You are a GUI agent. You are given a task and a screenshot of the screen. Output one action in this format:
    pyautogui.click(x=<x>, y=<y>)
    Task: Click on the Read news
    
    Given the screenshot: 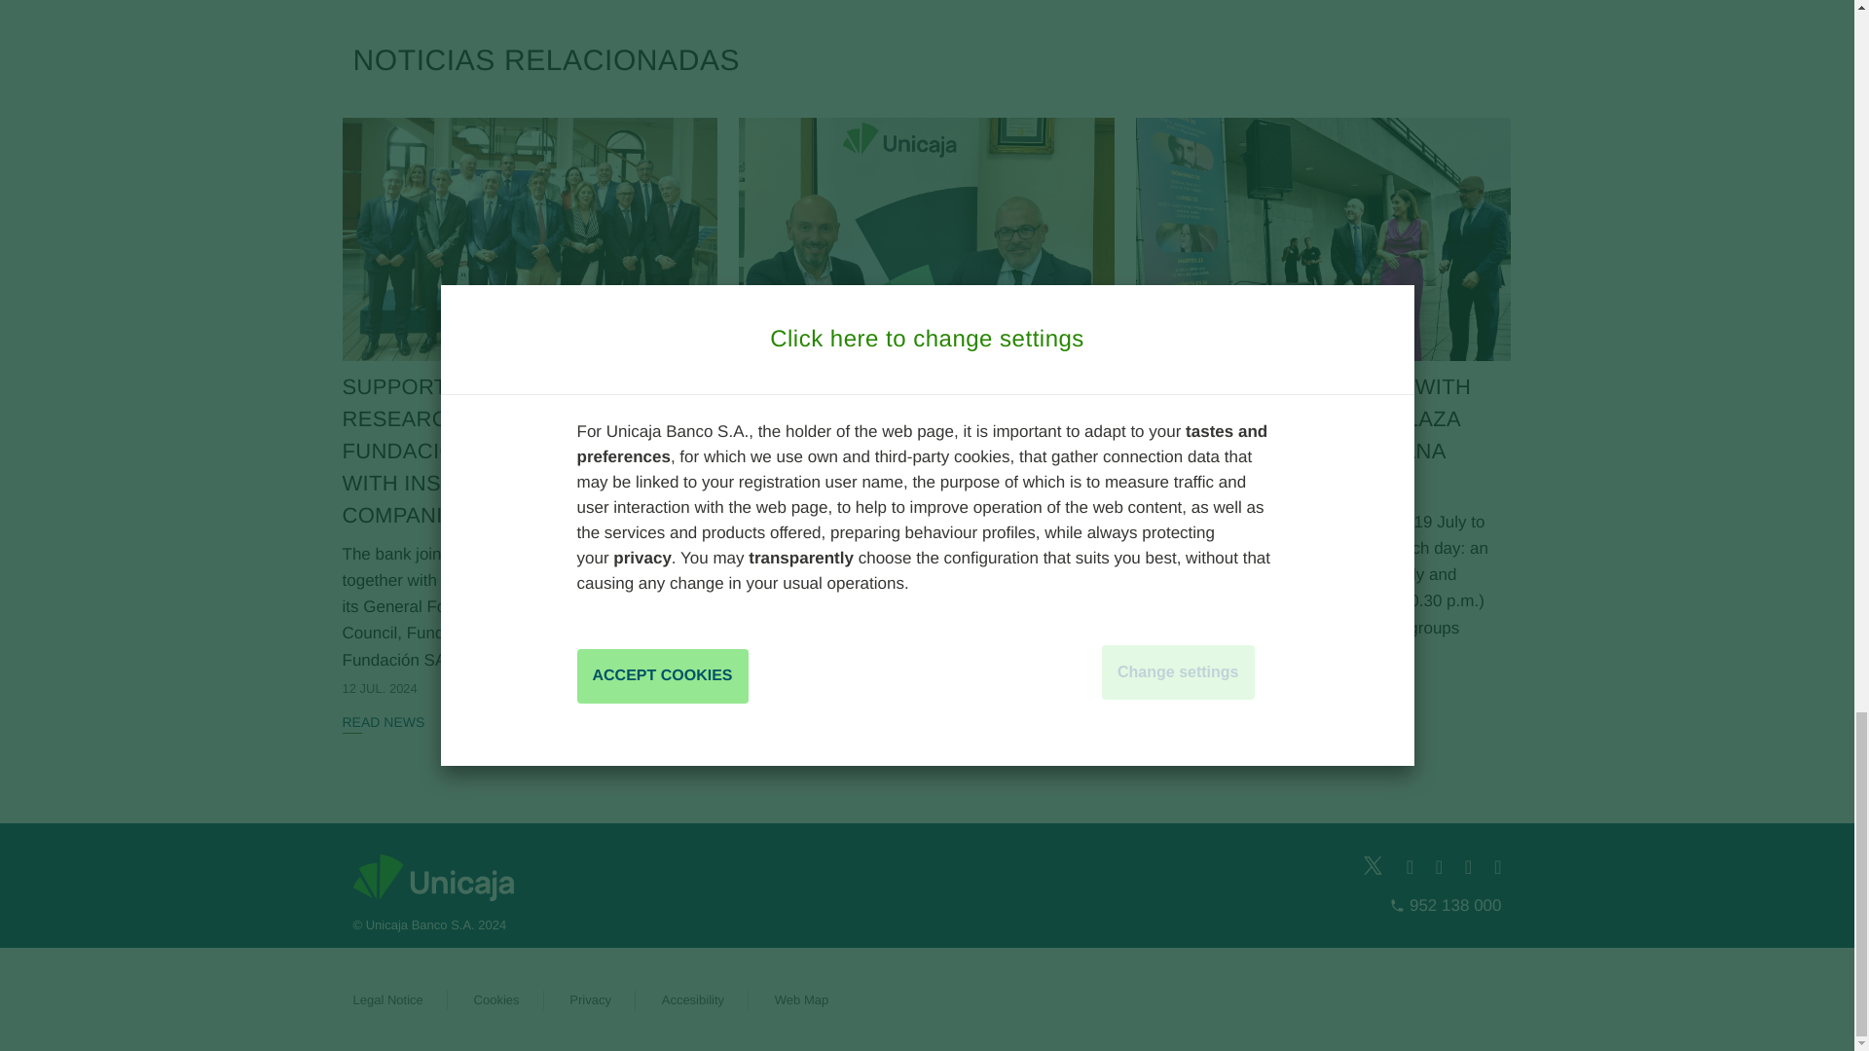 What is the action you would take?
    pyautogui.click(x=384, y=722)
    